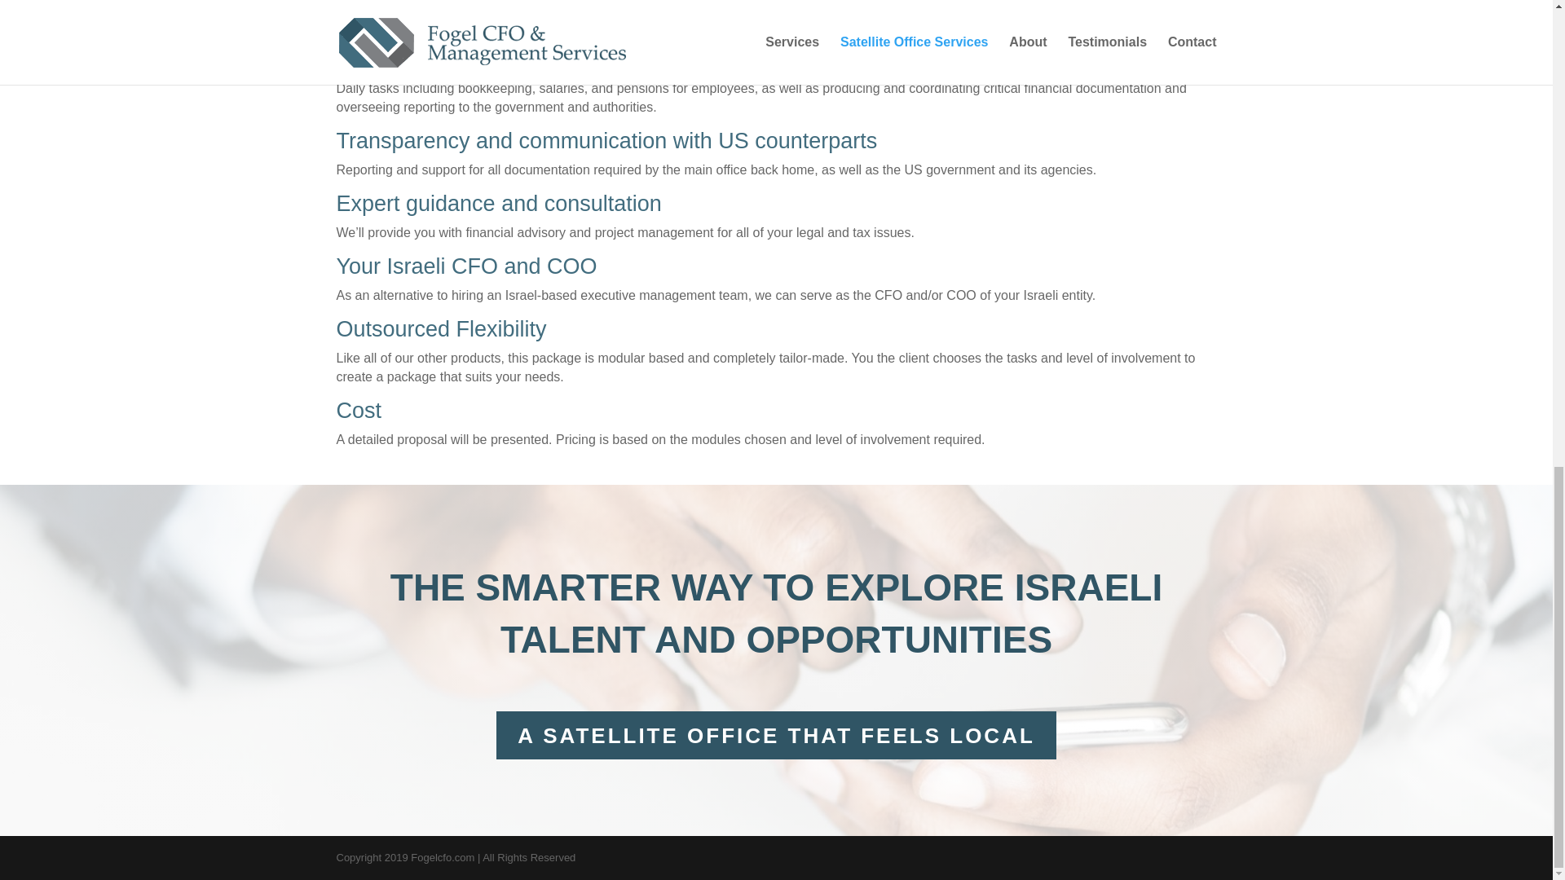 The height and width of the screenshot is (880, 1565). What do you see at coordinates (776, 735) in the screenshot?
I see `A SATELLITE OFFICE THAT FEELS LOCAL` at bounding box center [776, 735].